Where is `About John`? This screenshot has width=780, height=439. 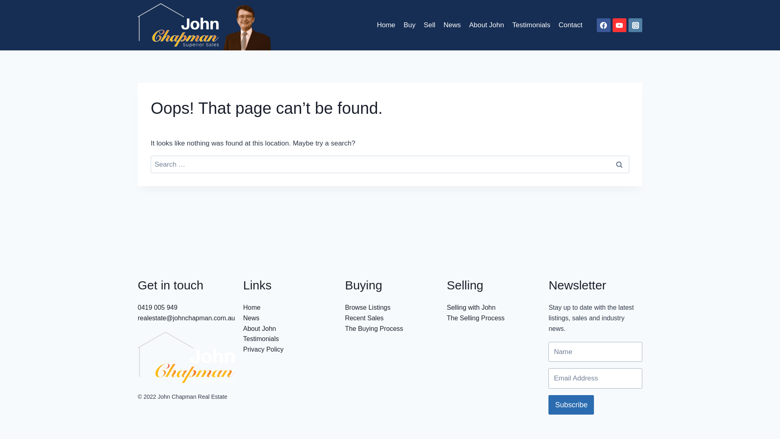
About John is located at coordinates (487, 25).